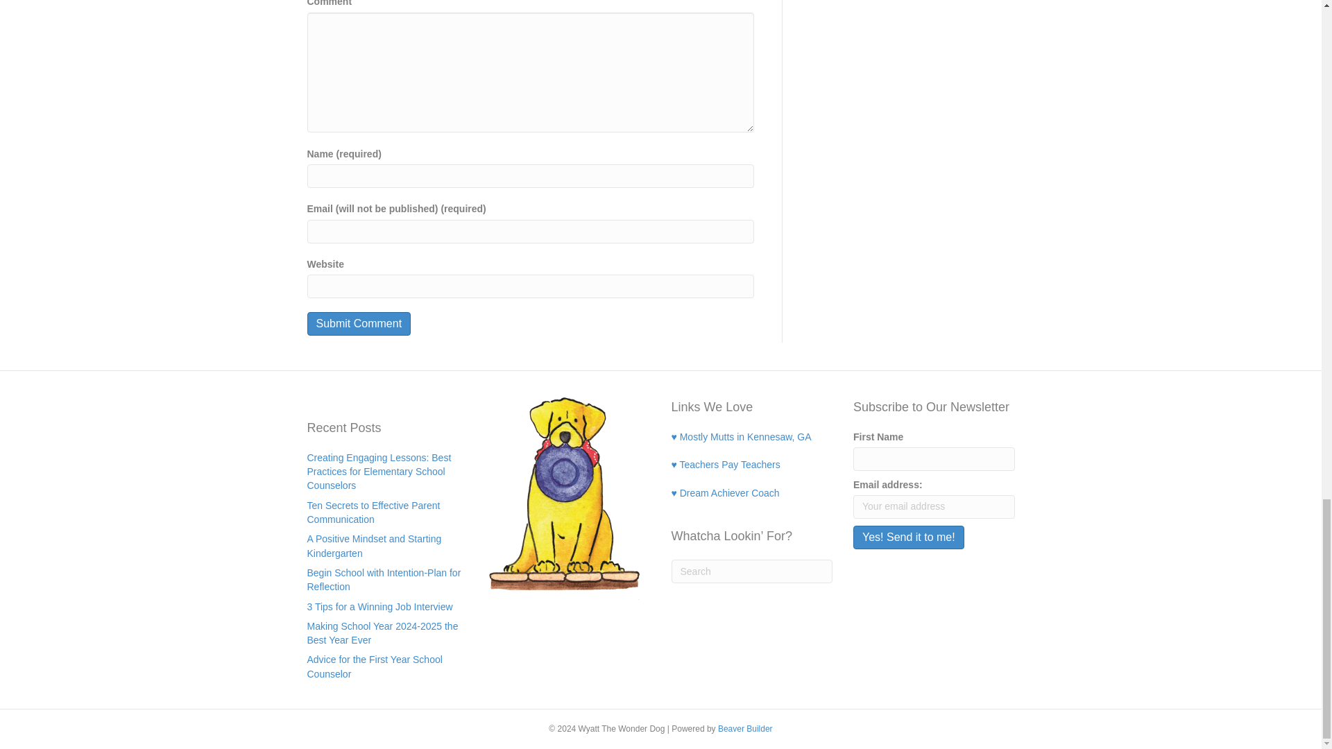  What do you see at coordinates (383, 580) in the screenshot?
I see `Begin School with Intention-Plan for Reflection` at bounding box center [383, 580].